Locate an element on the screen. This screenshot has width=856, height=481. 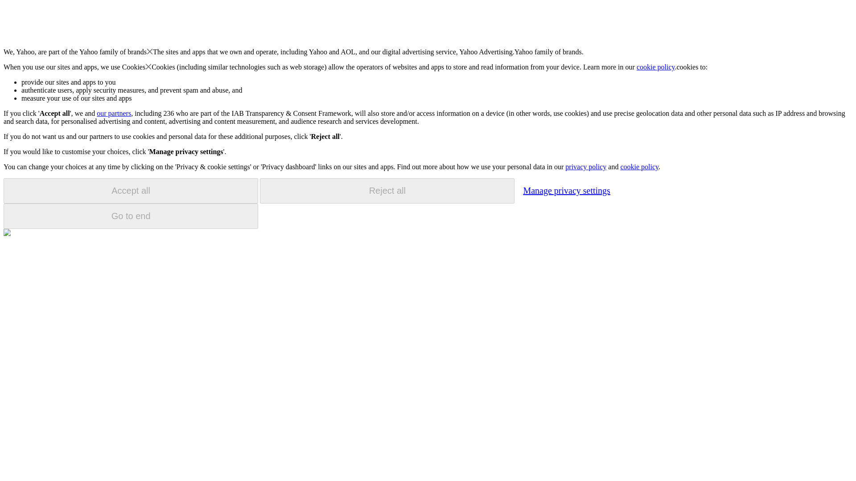
Accept all is located at coordinates (131, 191).